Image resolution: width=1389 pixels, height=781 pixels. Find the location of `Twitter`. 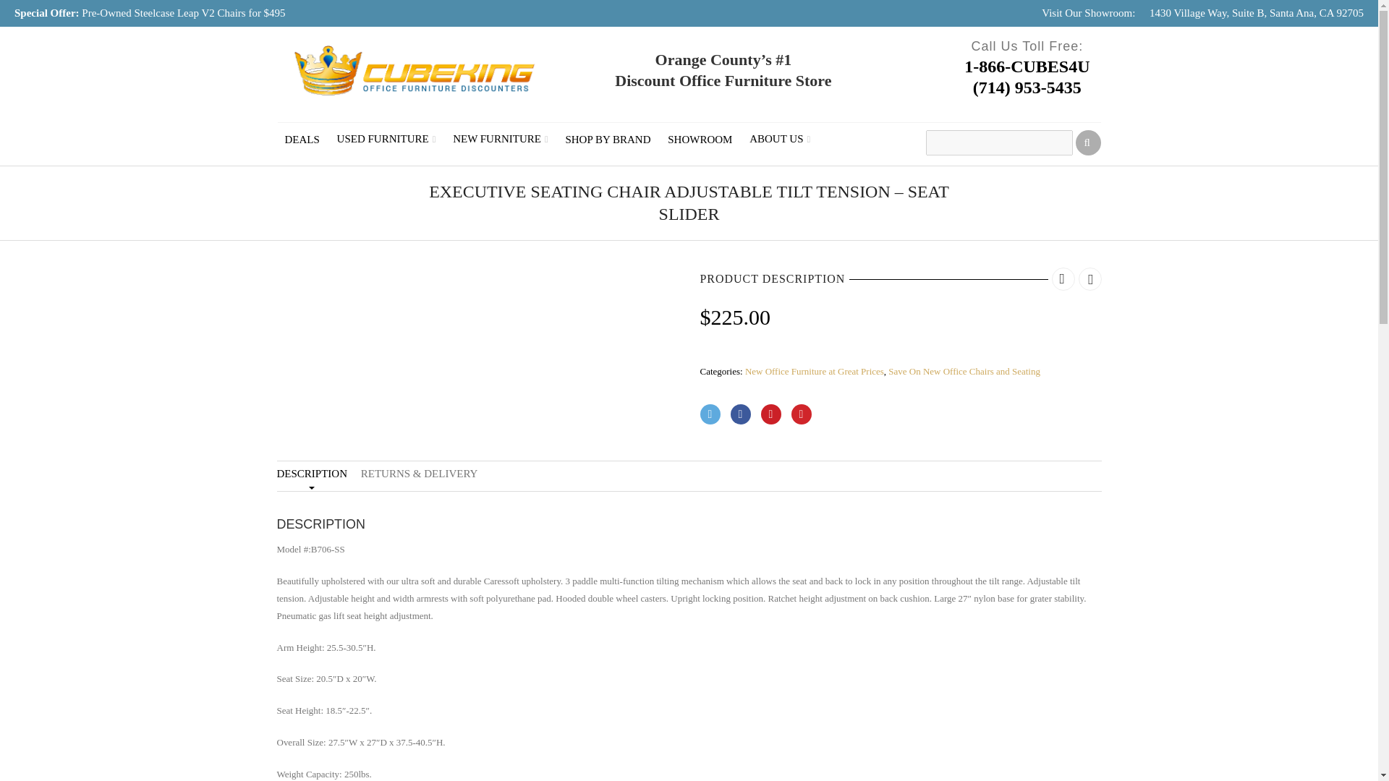

Twitter is located at coordinates (710, 414).